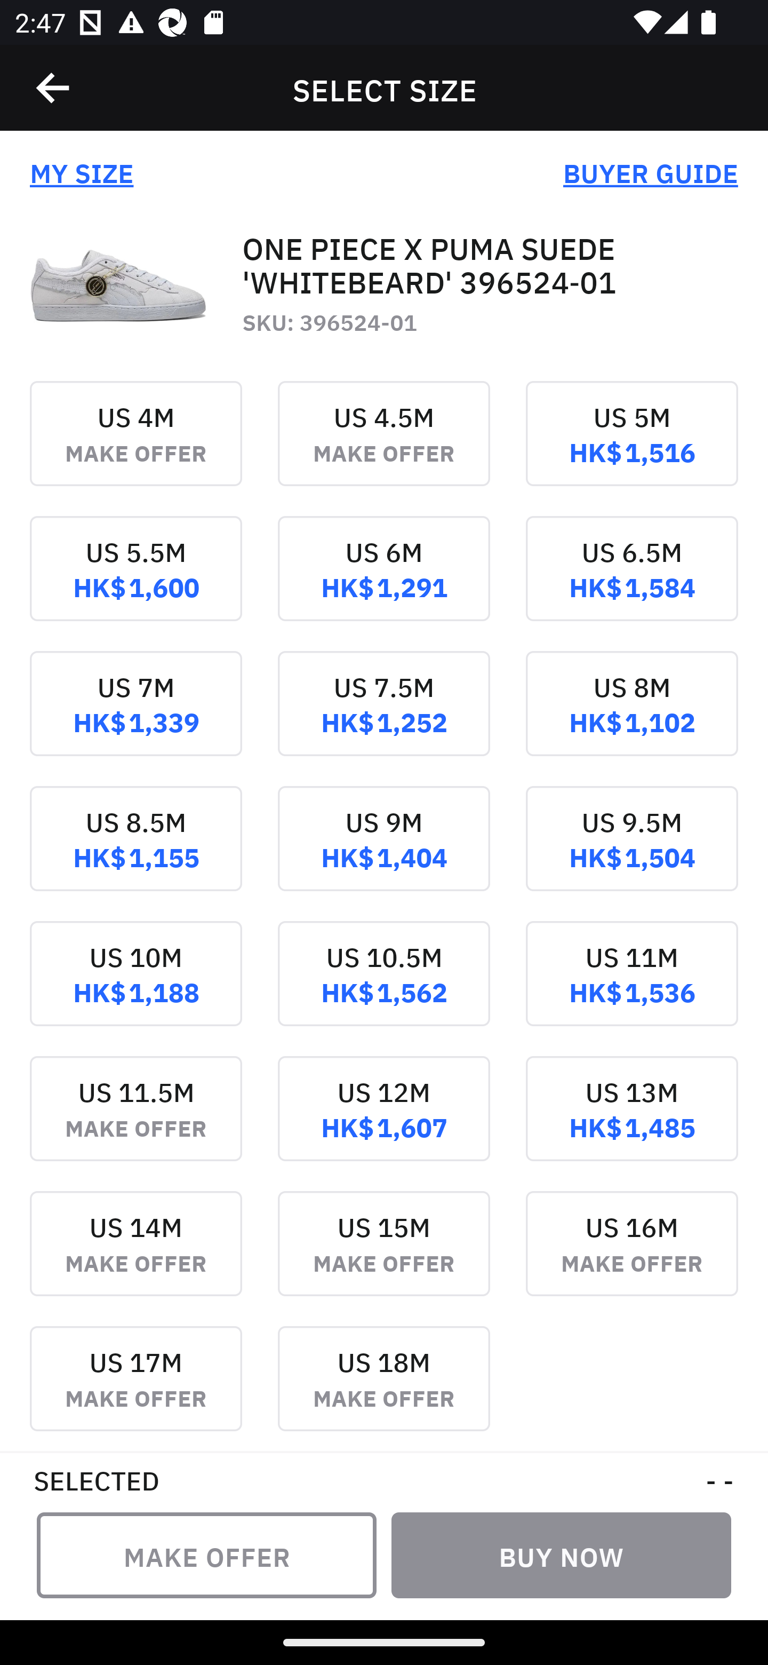  Describe the element at coordinates (384, 718) in the screenshot. I see `US 7.5M HK$ 1,252` at that location.